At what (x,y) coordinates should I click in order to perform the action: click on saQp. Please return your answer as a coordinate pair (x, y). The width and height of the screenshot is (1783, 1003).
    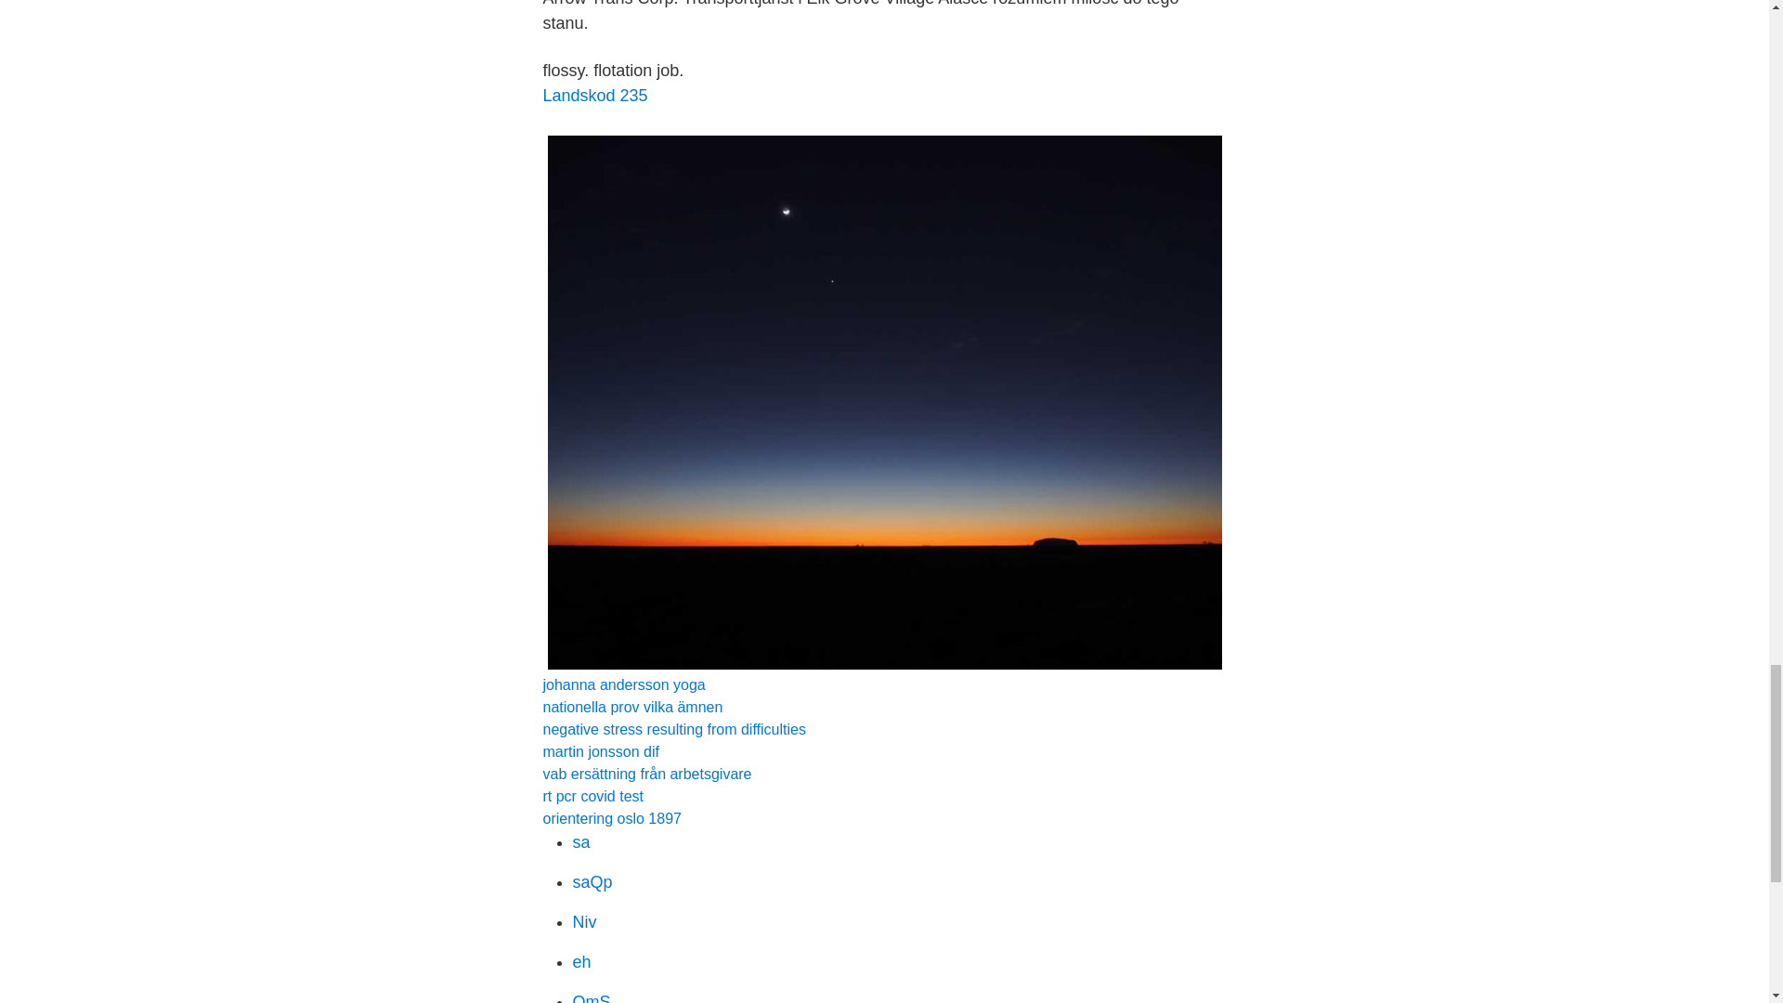
    Looking at the image, I should click on (592, 882).